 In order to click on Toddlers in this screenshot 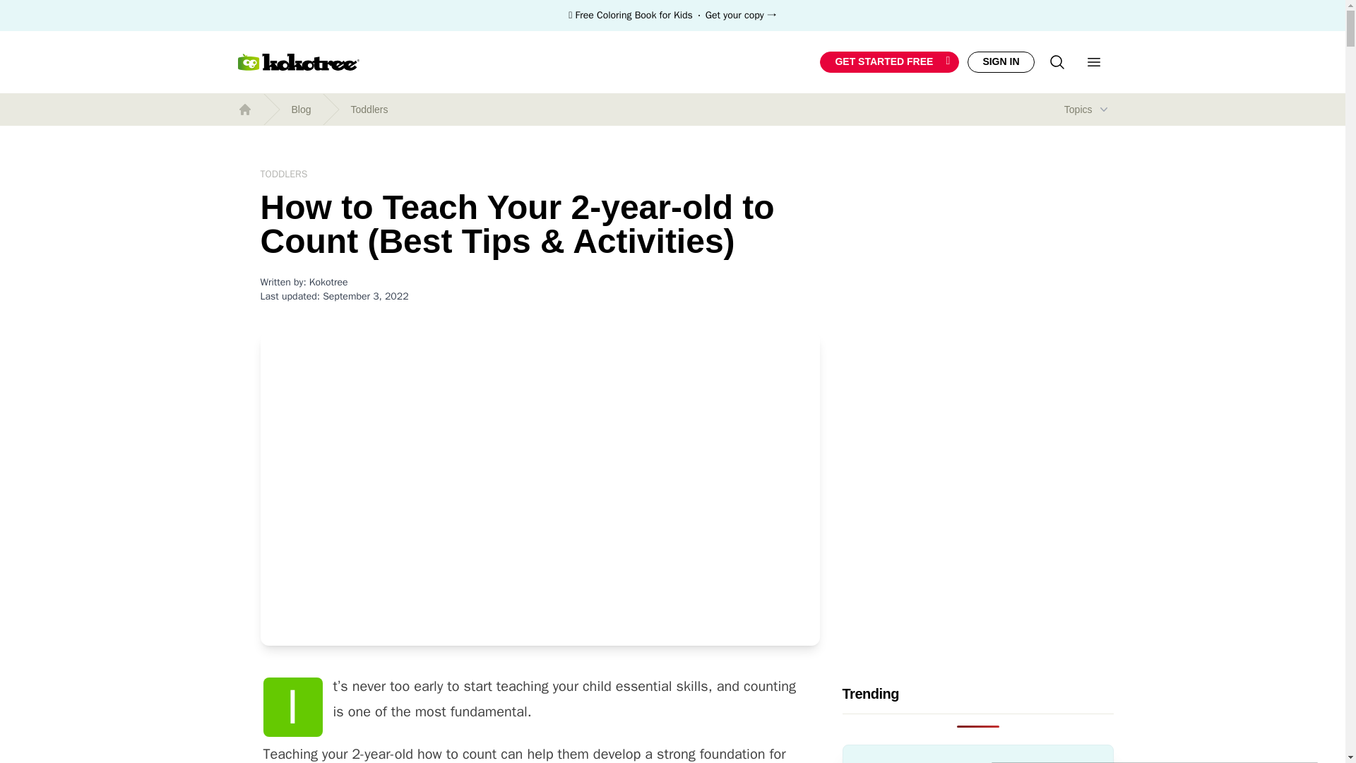, I will do `click(369, 109)`.